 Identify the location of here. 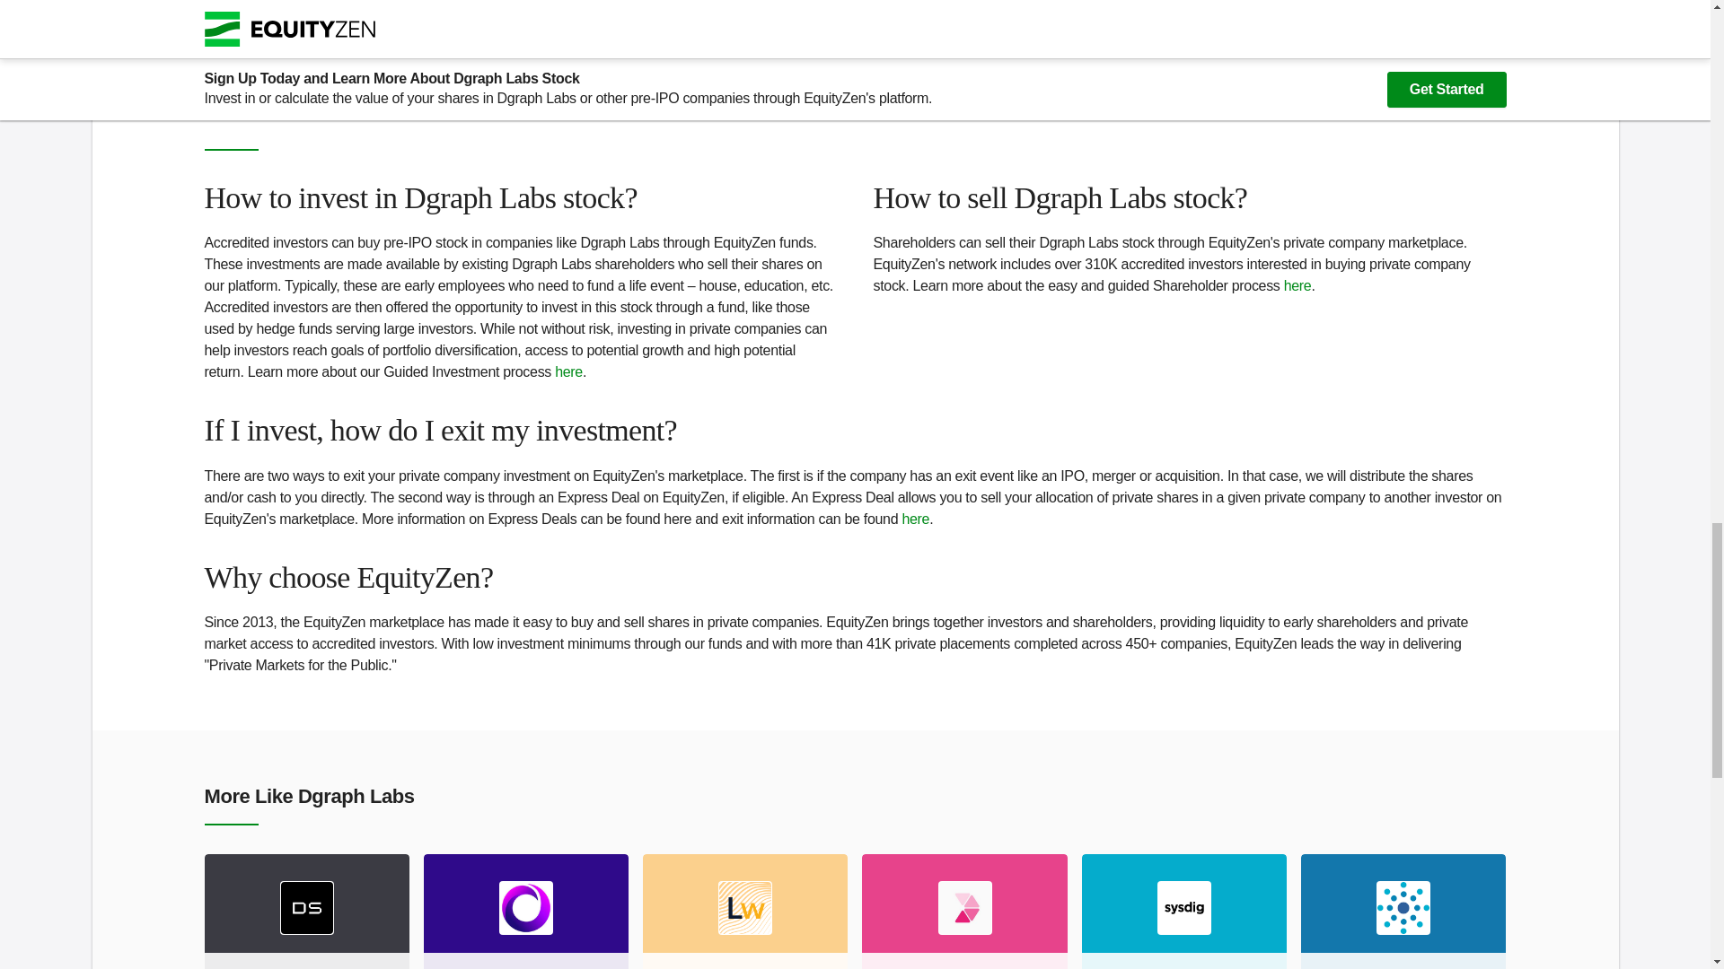
(568, 371).